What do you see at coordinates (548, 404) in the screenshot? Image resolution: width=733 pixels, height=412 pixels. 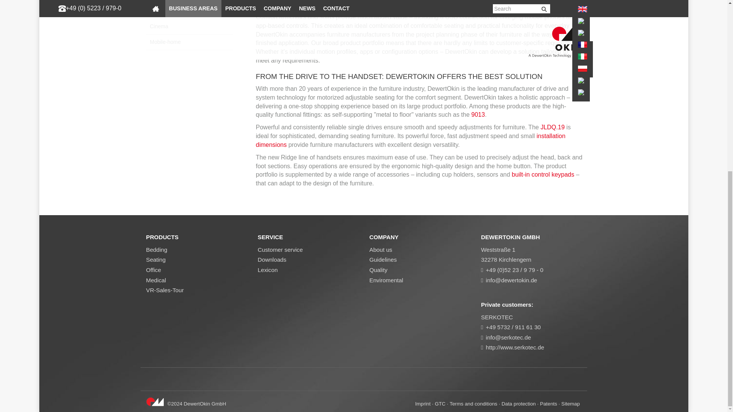 I see `Patents` at bounding box center [548, 404].